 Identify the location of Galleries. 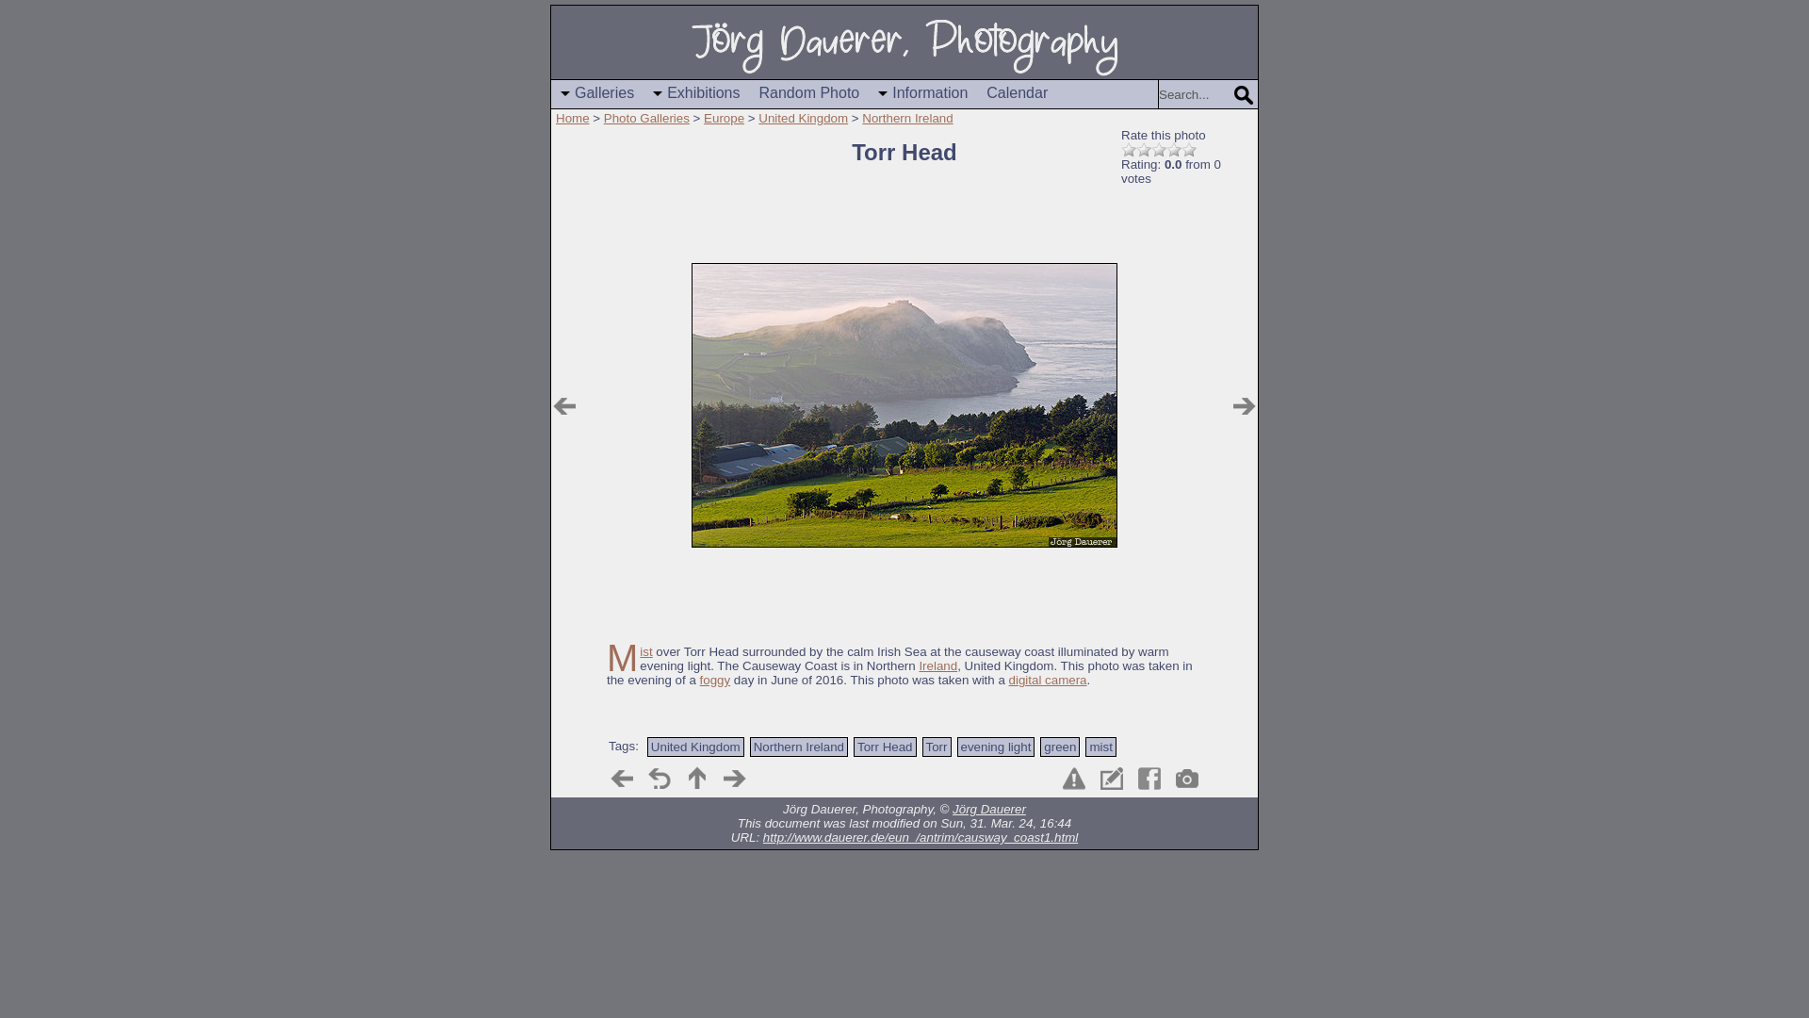
(597, 94).